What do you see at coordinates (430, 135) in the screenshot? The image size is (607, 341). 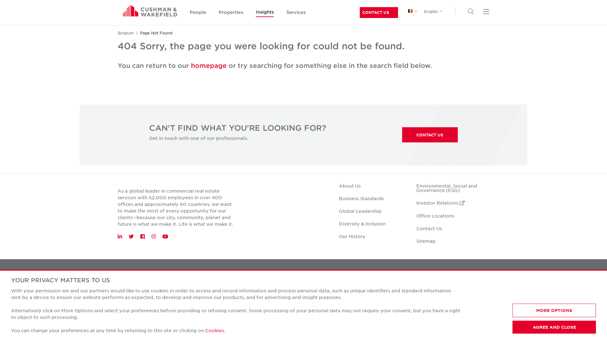 I see `CONTACT US` at bounding box center [430, 135].